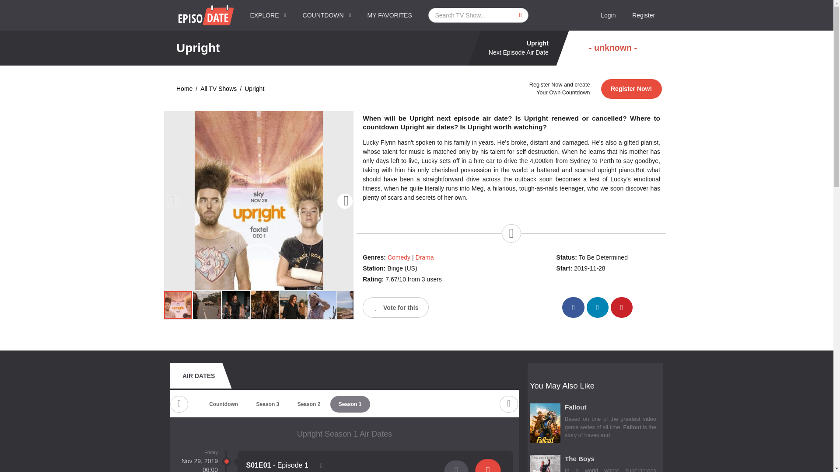 The height and width of the screenshot is (472, 840). What do you see at coordinates (254, 89) in the screenshot?
I see `Upright` at bounding box center [254, 89].